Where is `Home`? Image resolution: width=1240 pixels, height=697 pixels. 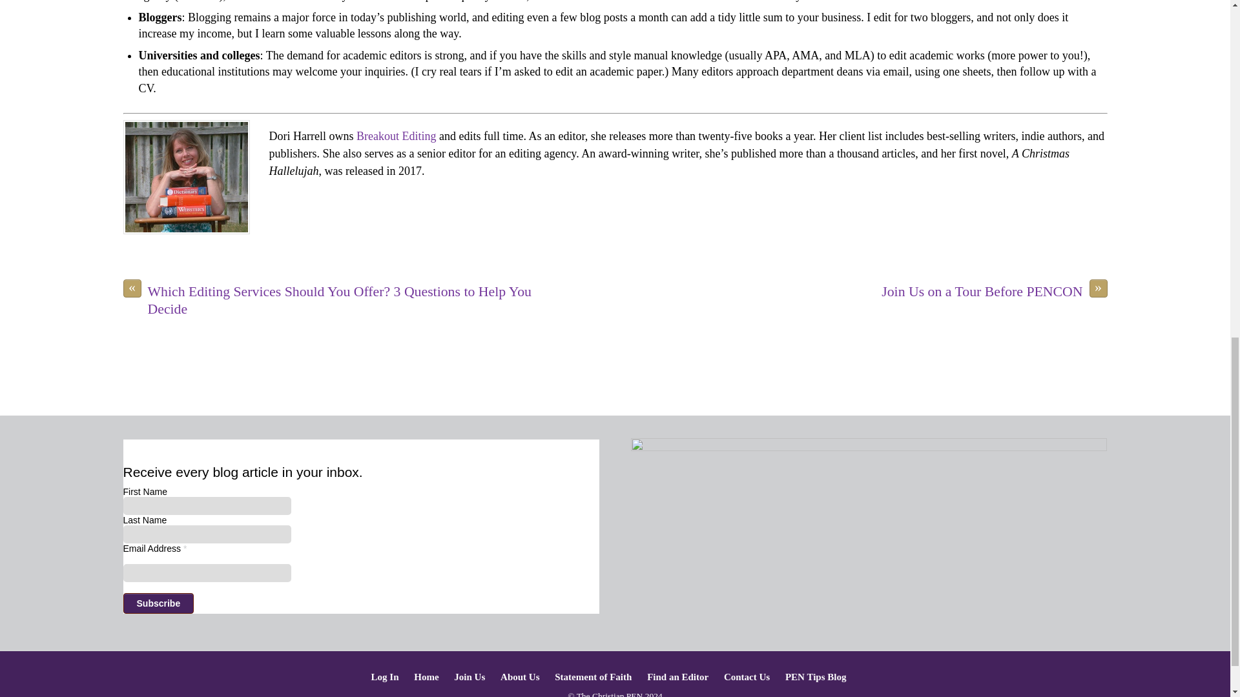
Home is located at coordinates (426, 677).